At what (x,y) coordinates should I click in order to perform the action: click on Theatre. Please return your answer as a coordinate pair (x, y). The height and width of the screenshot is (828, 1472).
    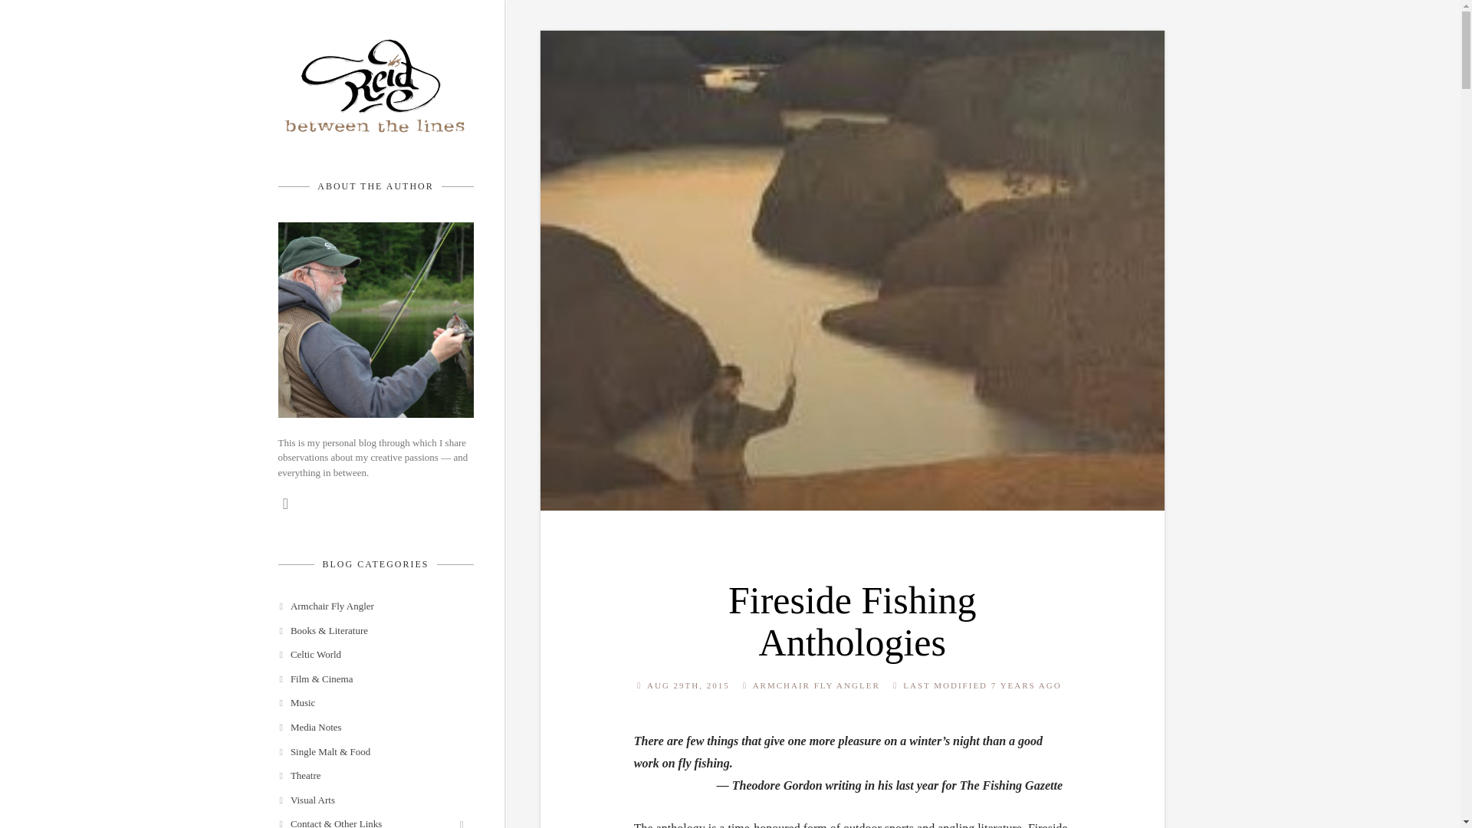
    Looking at the image, I should click on (360, 782).